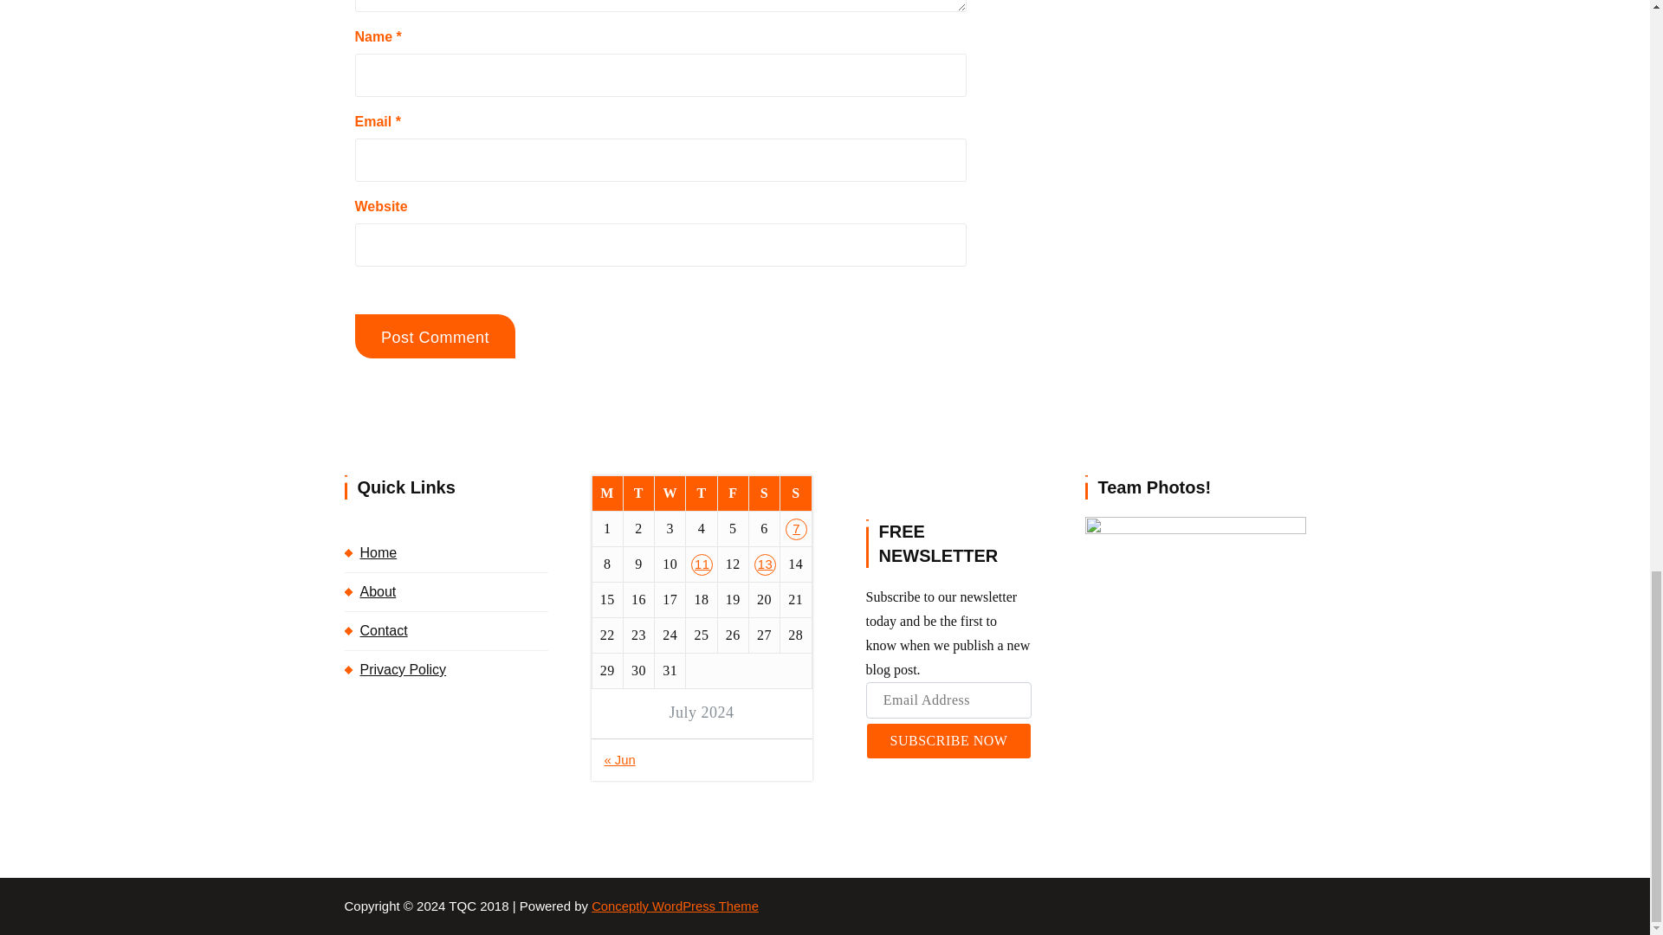  Describe the element at coordinates (446, 592) in the screenshot. I see `About` at that location.